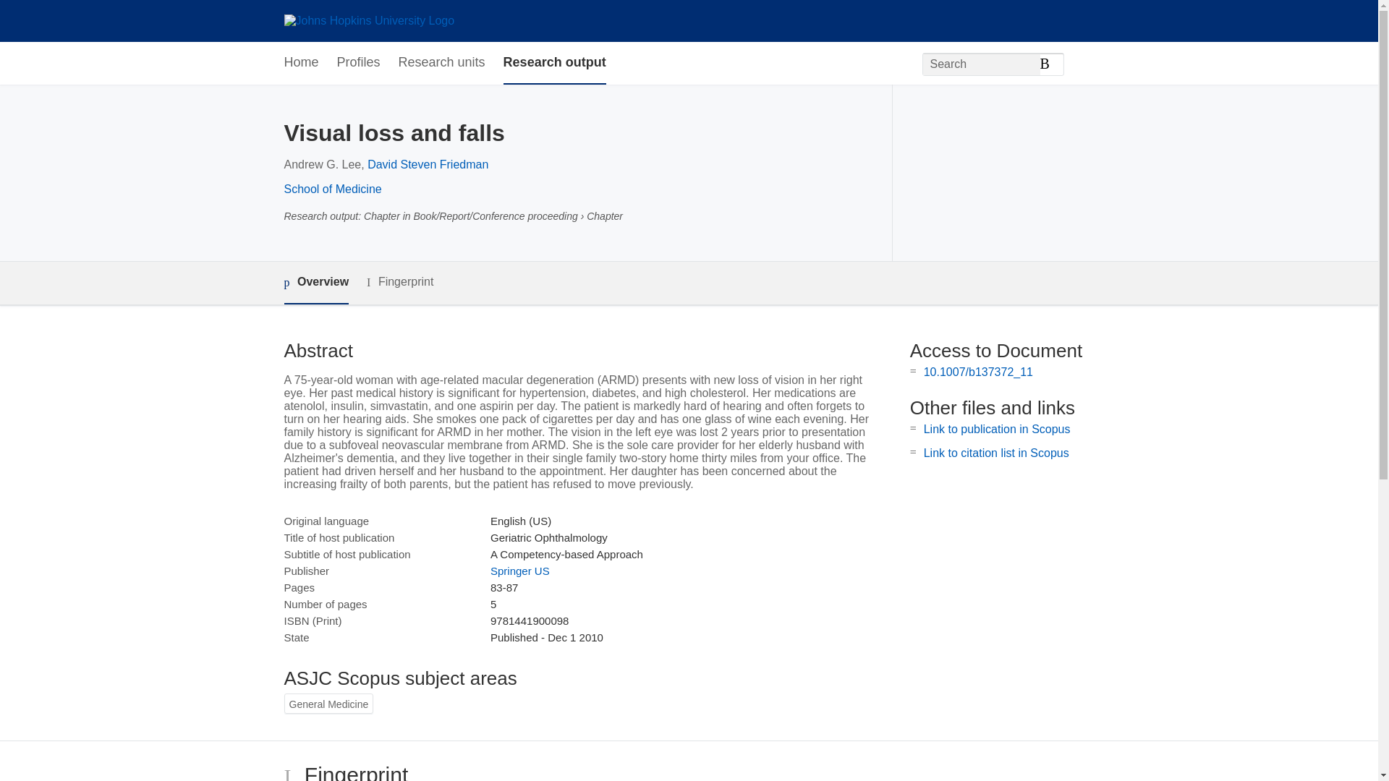  What do you see at coordinates (519, 571) in the screenshot?
I see `Springer US` at bounding box center [519, 571].